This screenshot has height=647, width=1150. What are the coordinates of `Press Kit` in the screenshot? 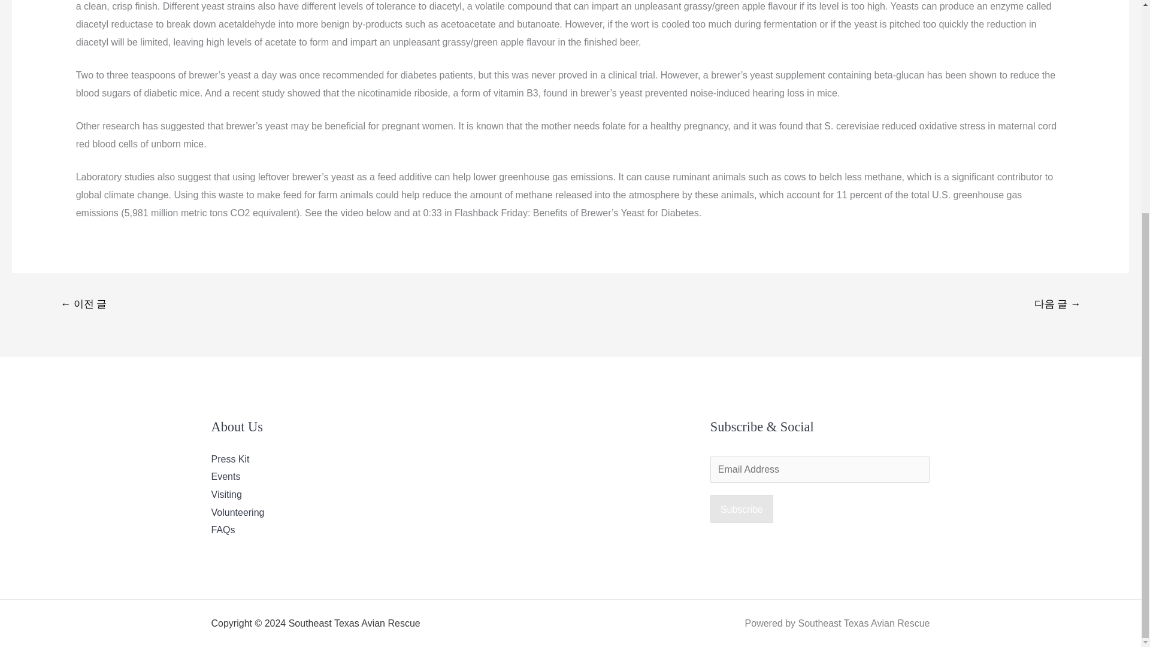 It's located at (230, 459).